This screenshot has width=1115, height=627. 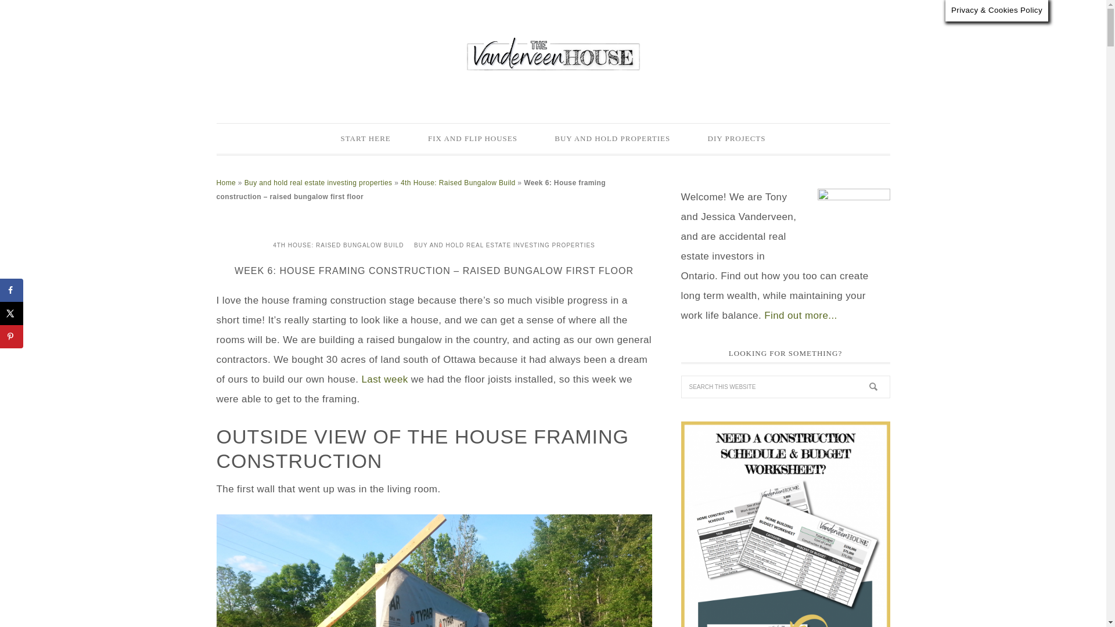 What do you see at coordinates (365, 138) in the screenshot?
I see `START HERE` at bounding box center [365, 138].